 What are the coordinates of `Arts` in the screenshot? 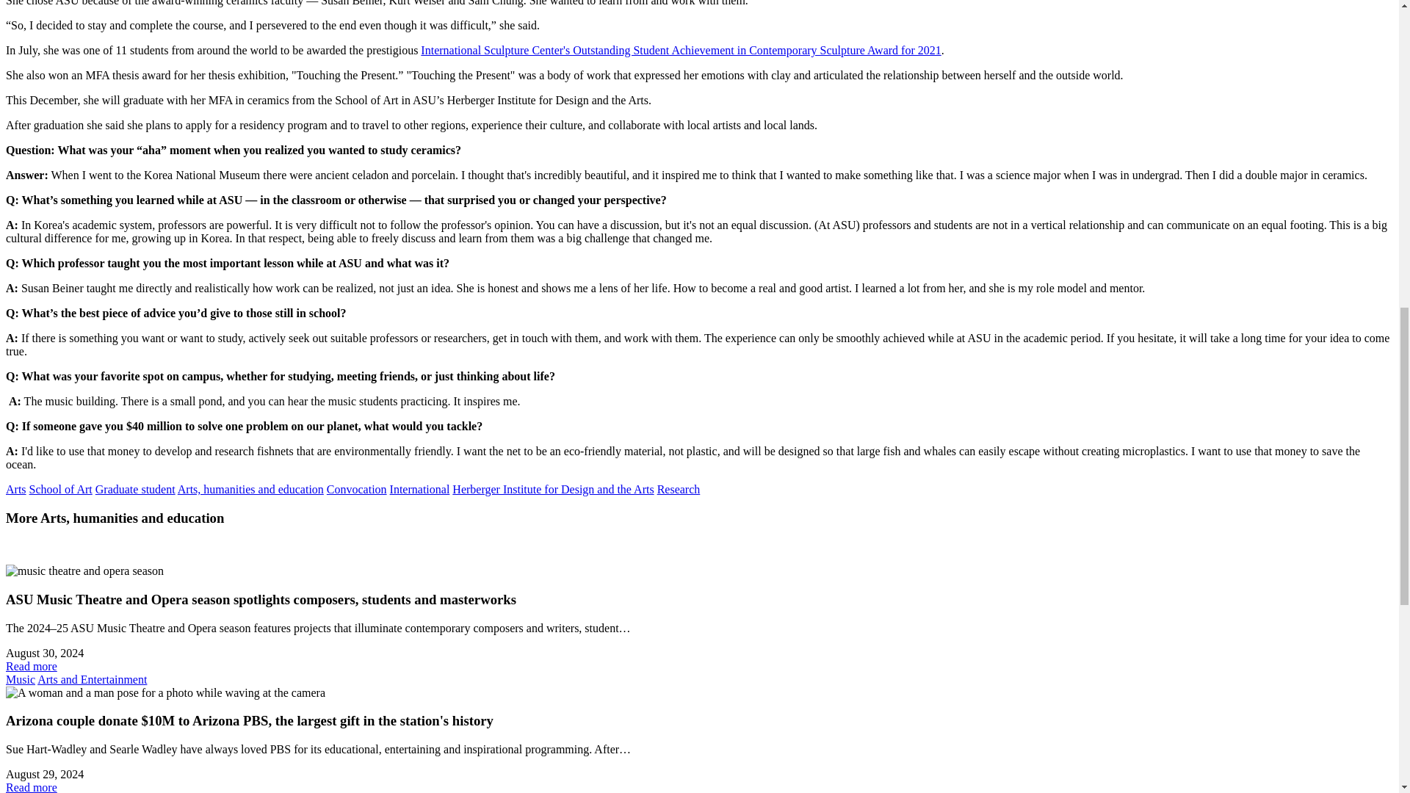 It's located at (16, 489).